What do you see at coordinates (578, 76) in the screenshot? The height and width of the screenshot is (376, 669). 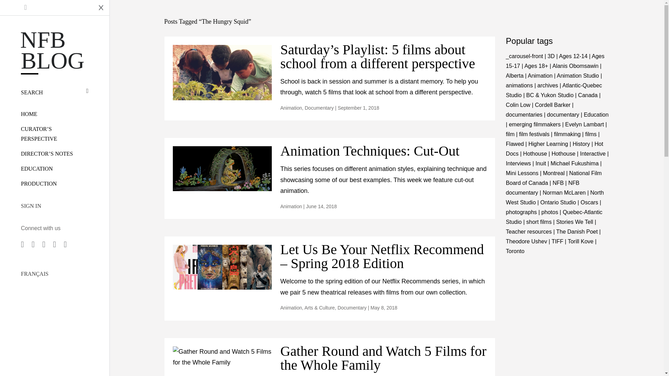 I see `Animation Studio` at bounding box center [578, 76].